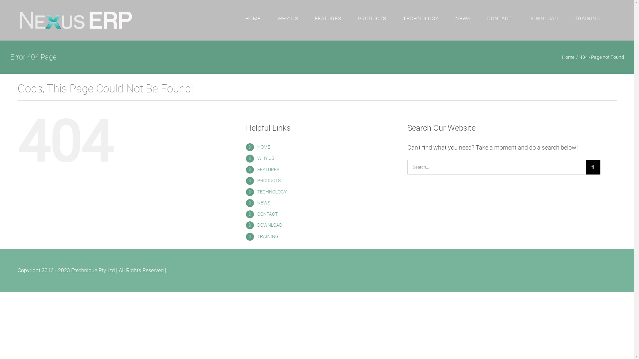  I want to click on NEWS, so click(463, 19).